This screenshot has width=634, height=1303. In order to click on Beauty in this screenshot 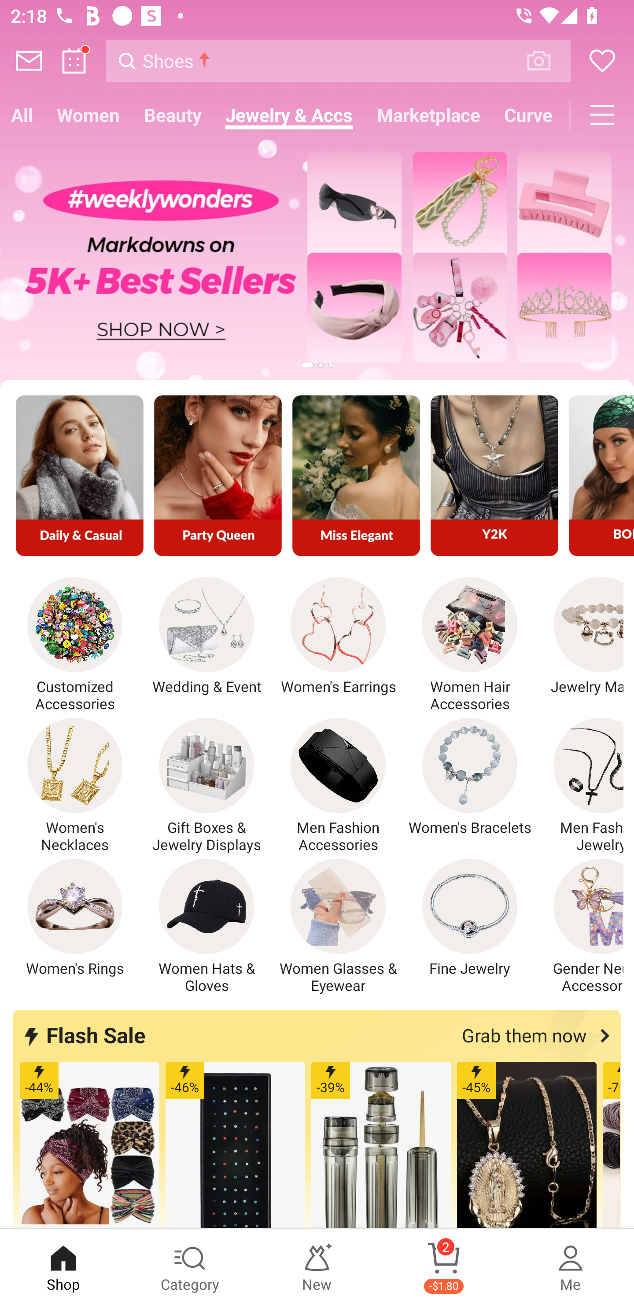, I will do `click(173, 114)`.